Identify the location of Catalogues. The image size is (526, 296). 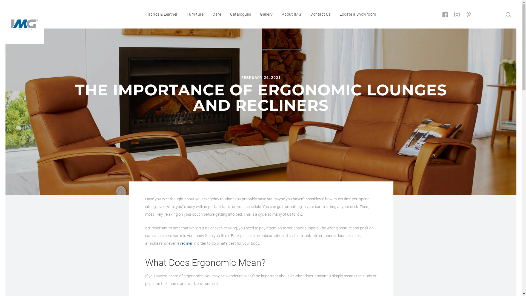
(241, 14).